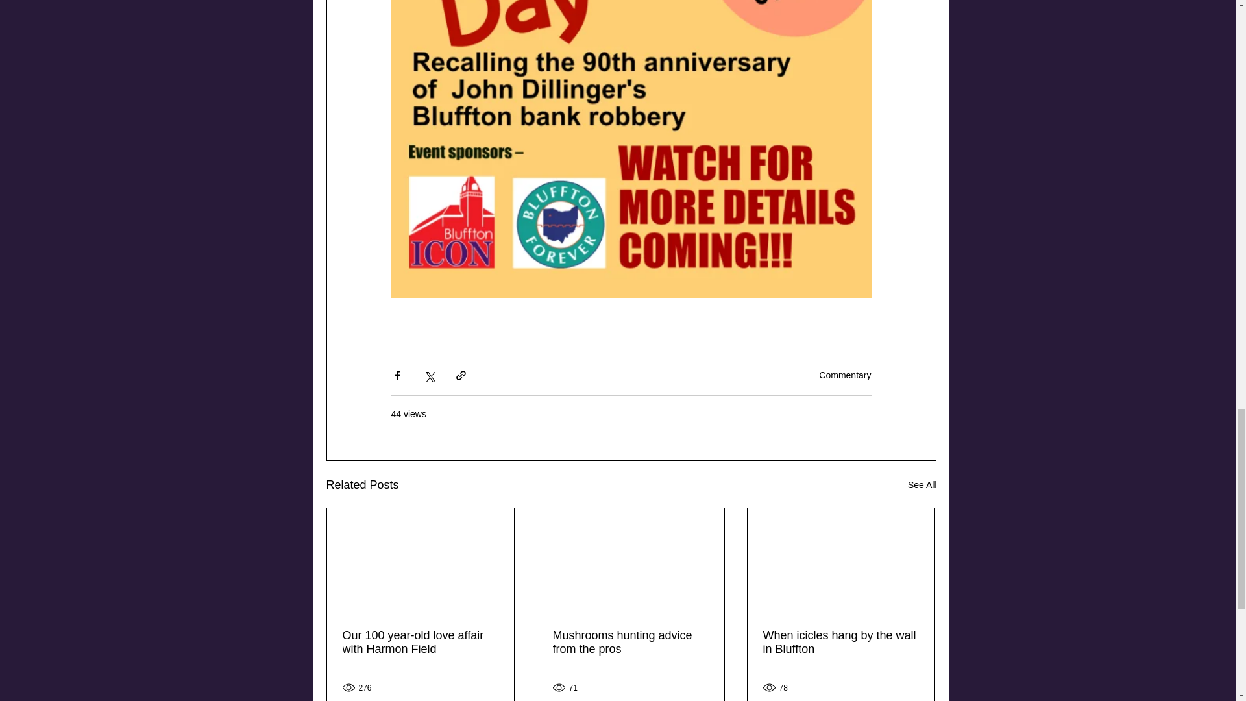  What do you see at coordinates (845, 375) in the screenshot?
I see `Commentary` at bounding box center [845, 375].